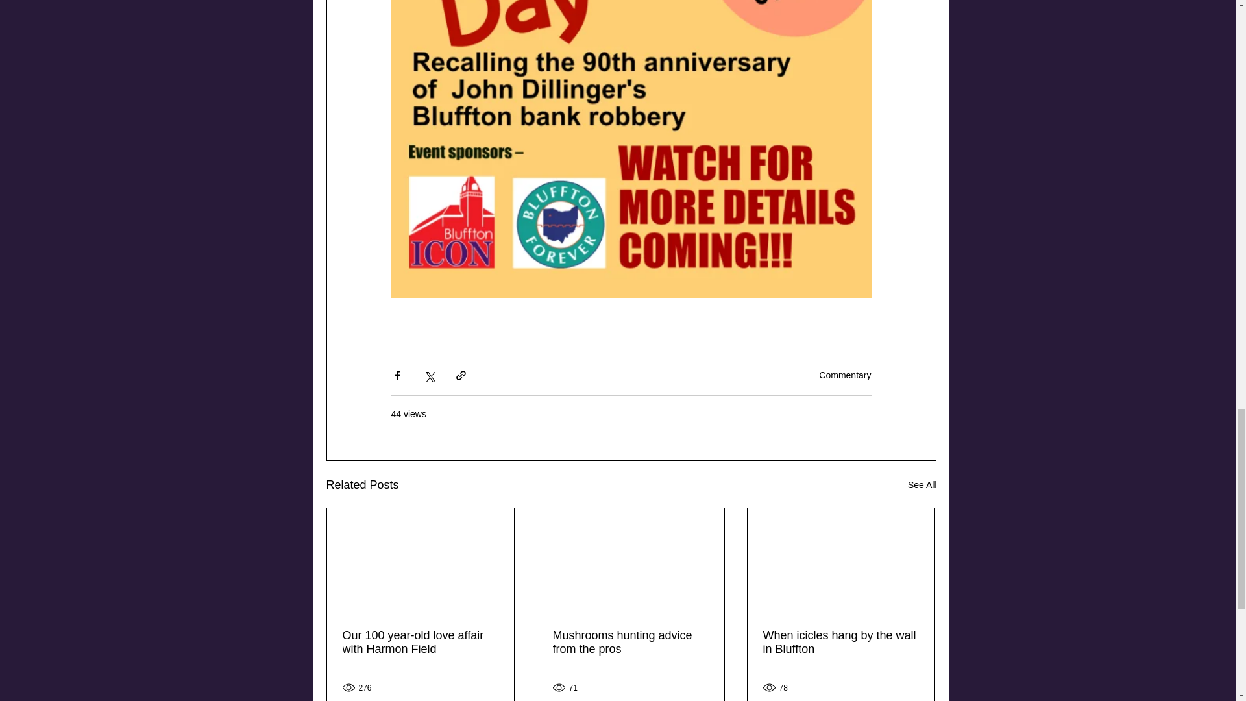  What do you see at coordinates (845, 375) in the screenshot?
I see `Commentary` at bounding box center [845, 375].